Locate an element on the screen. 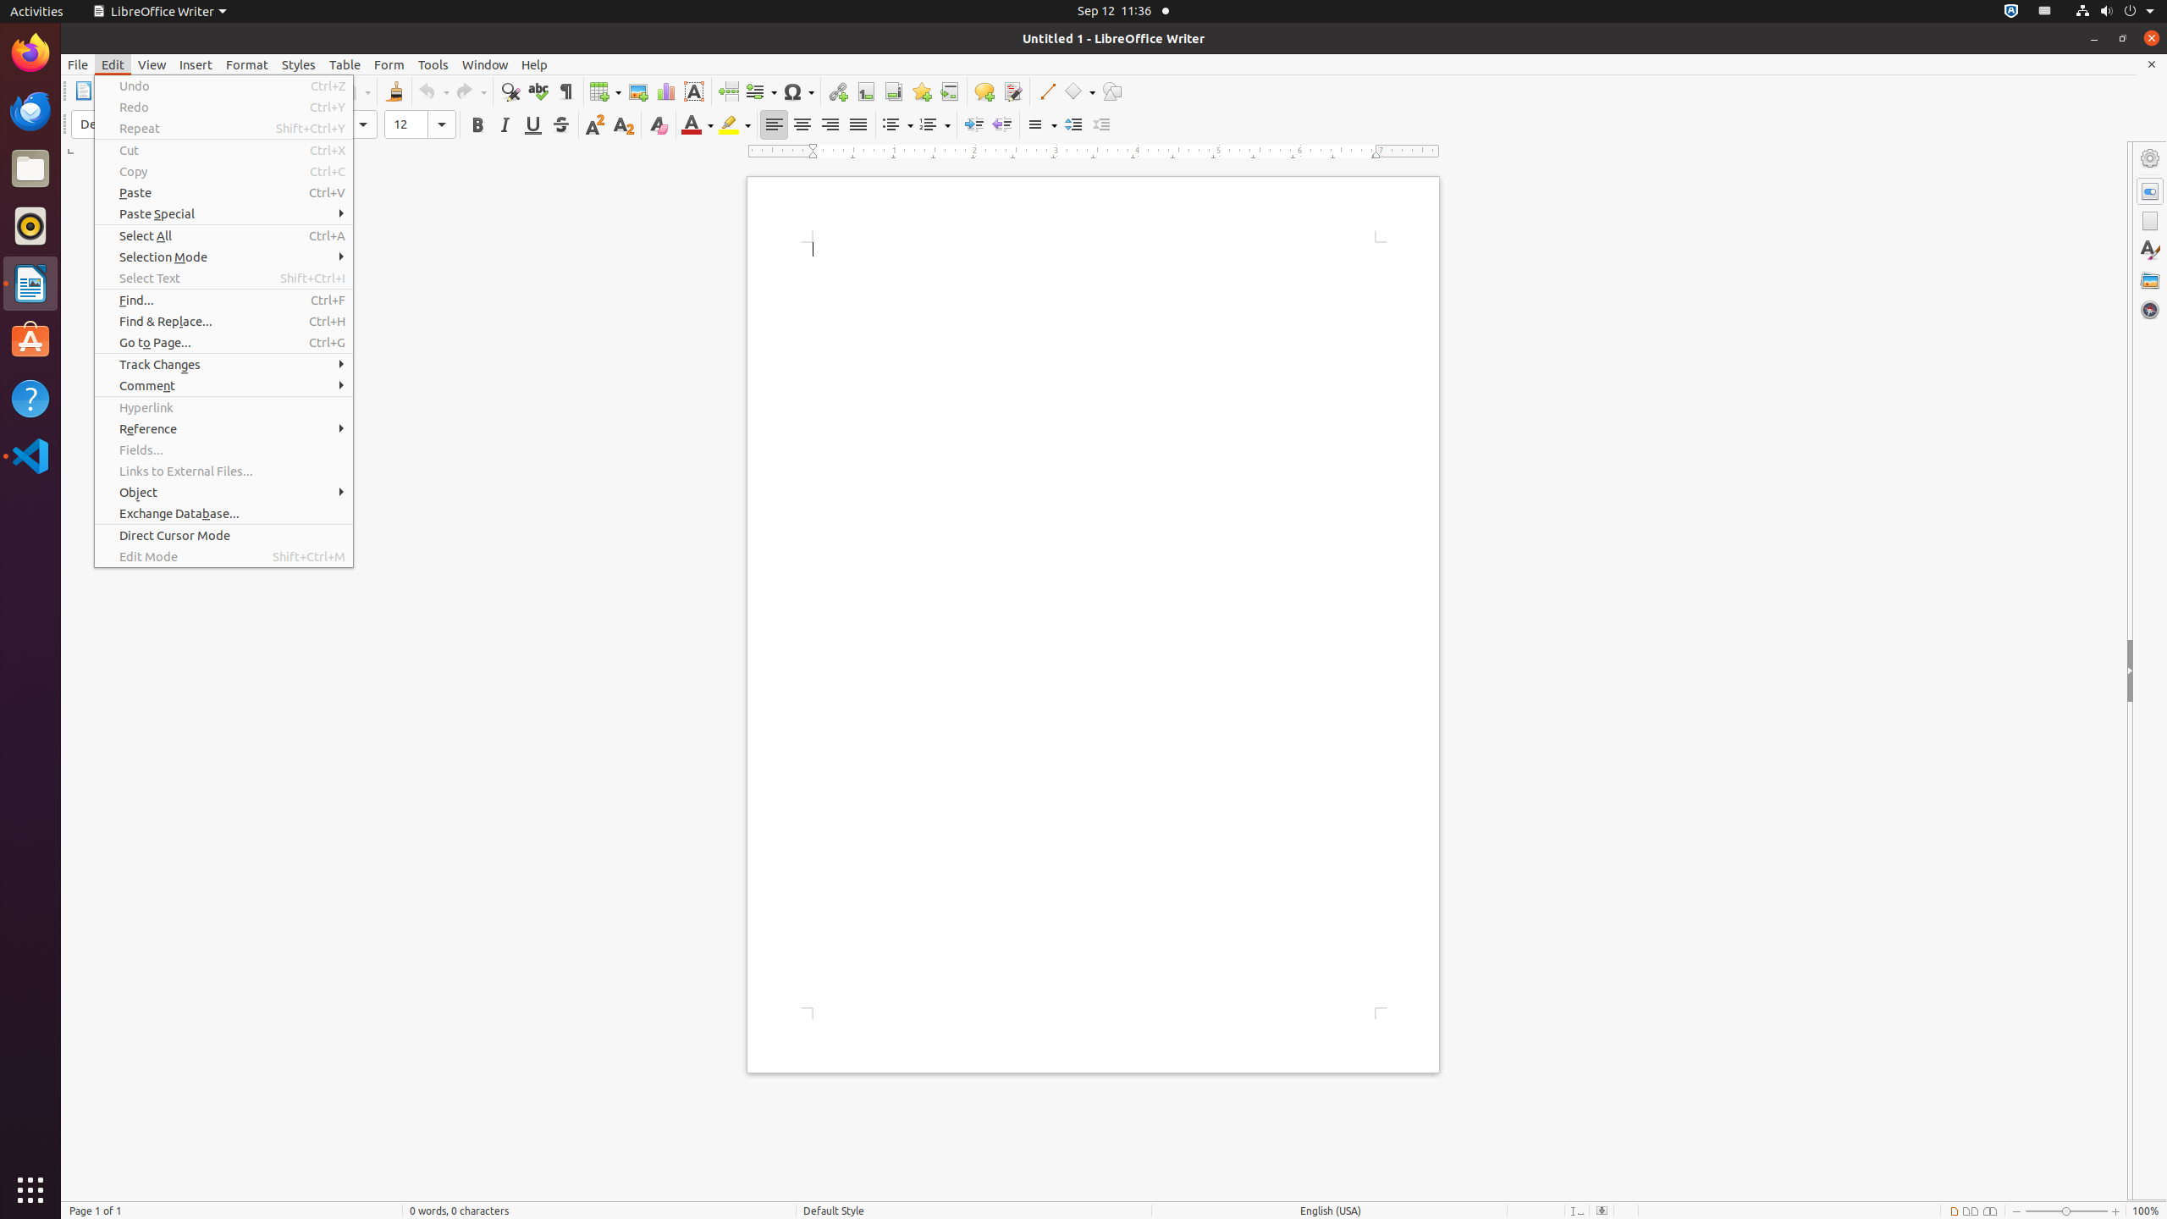 This screenshot has height=1219, width=2167. org.kde.StatusNotifierItem-14077-1 is located at coordinates (2045, 12).